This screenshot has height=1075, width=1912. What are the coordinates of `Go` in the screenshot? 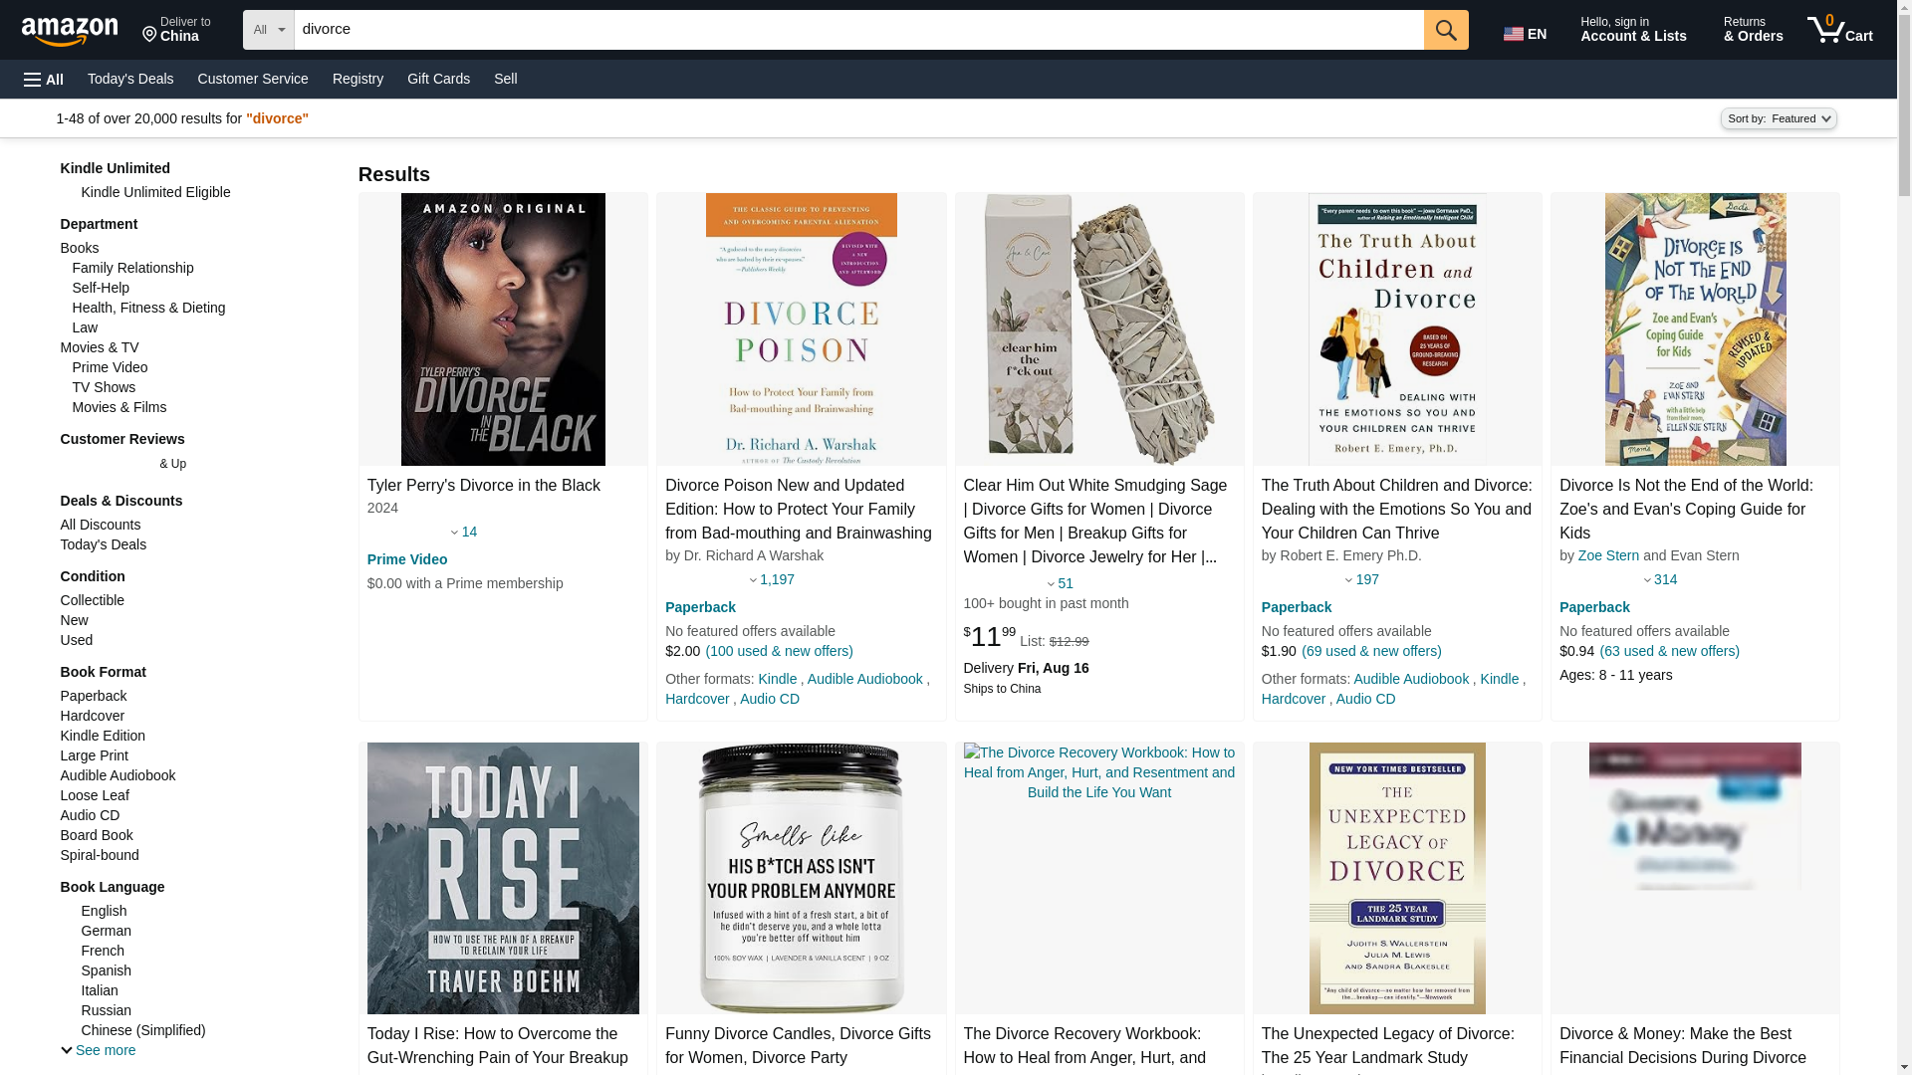 It's located at (1446, 29).